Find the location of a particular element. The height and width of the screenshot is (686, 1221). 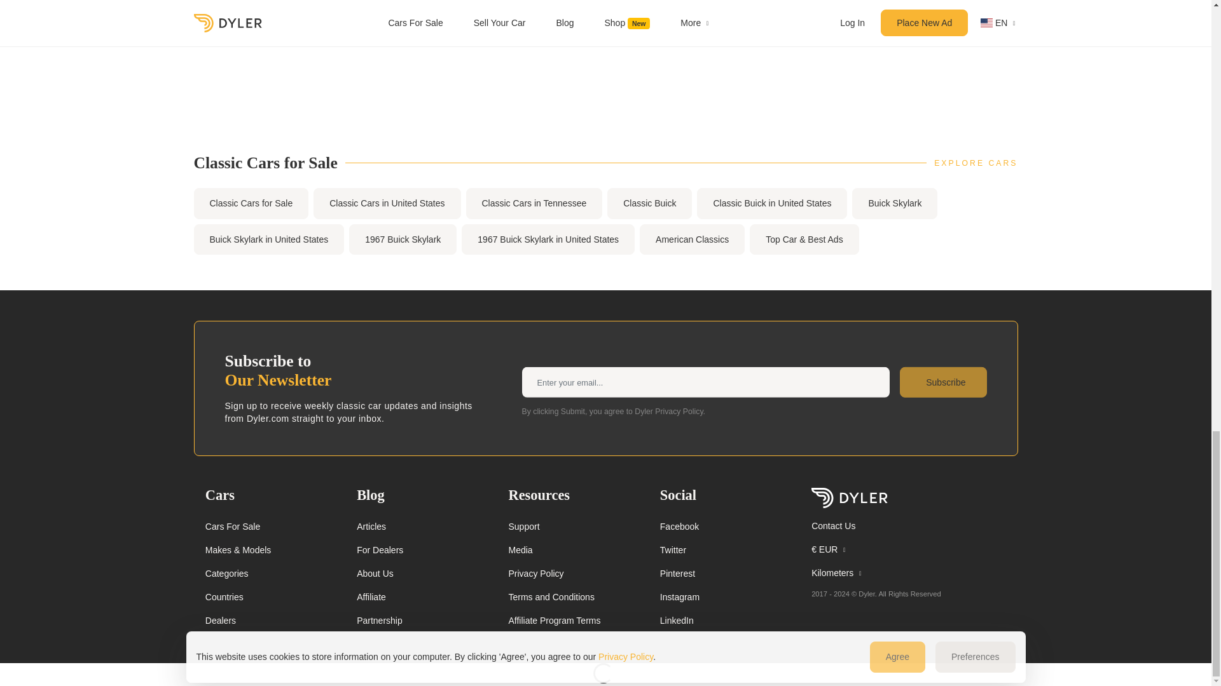

Classic and Modern Buick for Sale is located at coordinates (649, 203).